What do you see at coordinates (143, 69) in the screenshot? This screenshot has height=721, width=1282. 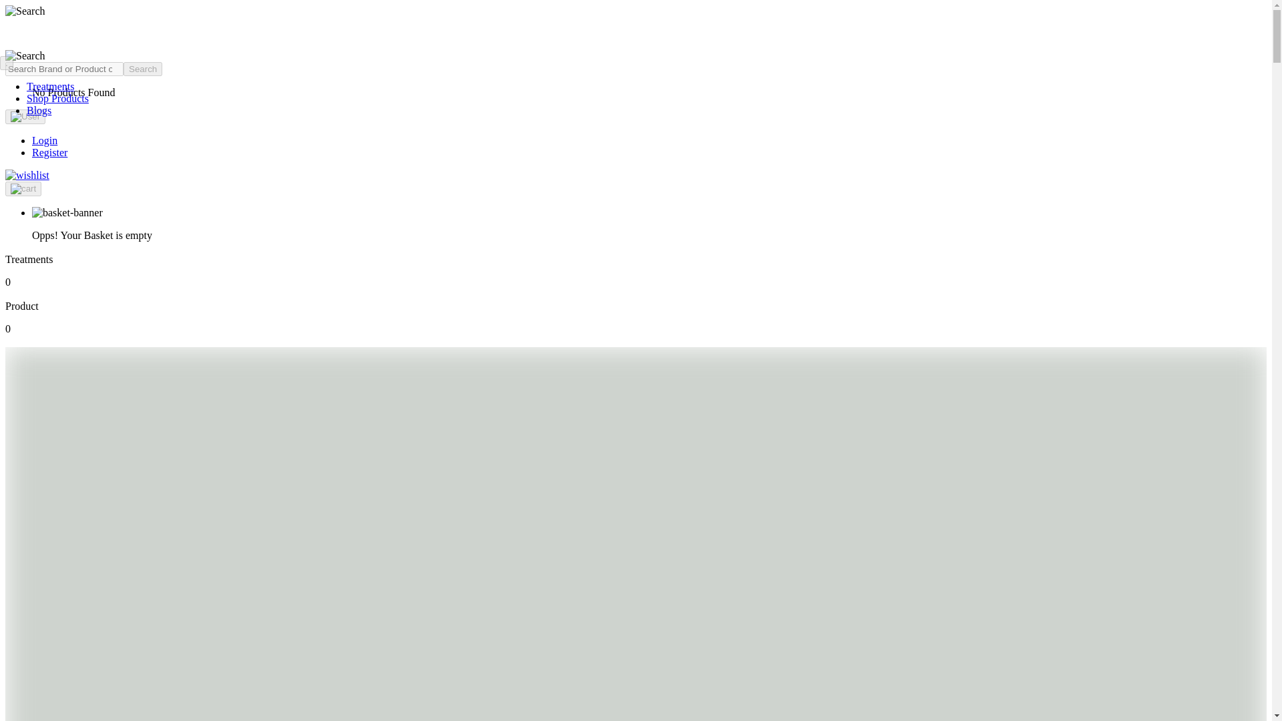 I see `Search` at bounding box center [143, 69].